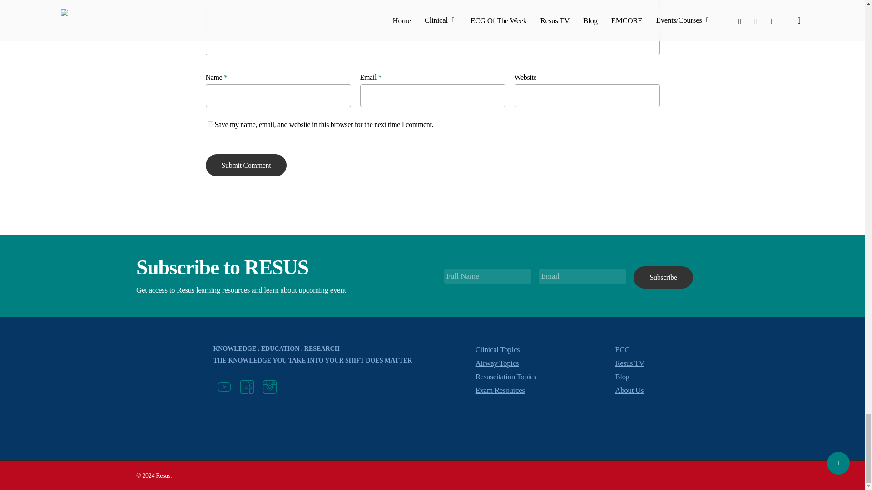  What do you see at coordinates (246, 165) in the screenshot?
I see `Submit Comment` at bounding box center [246, 165].